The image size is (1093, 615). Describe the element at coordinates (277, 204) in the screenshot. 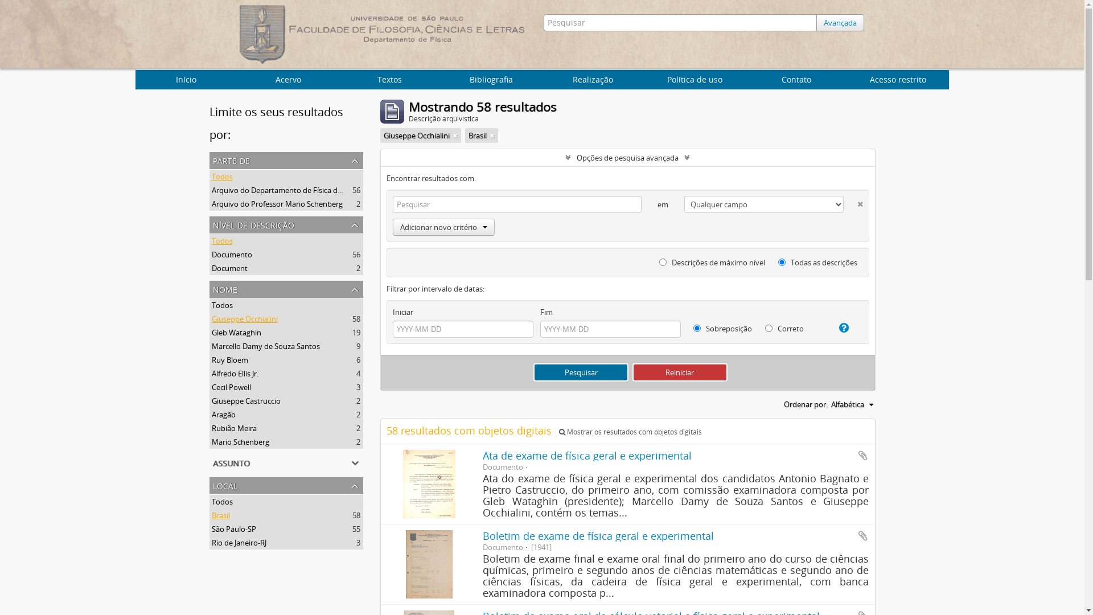

I see `Arquivo do Professor Mario Schenberg` at that location.